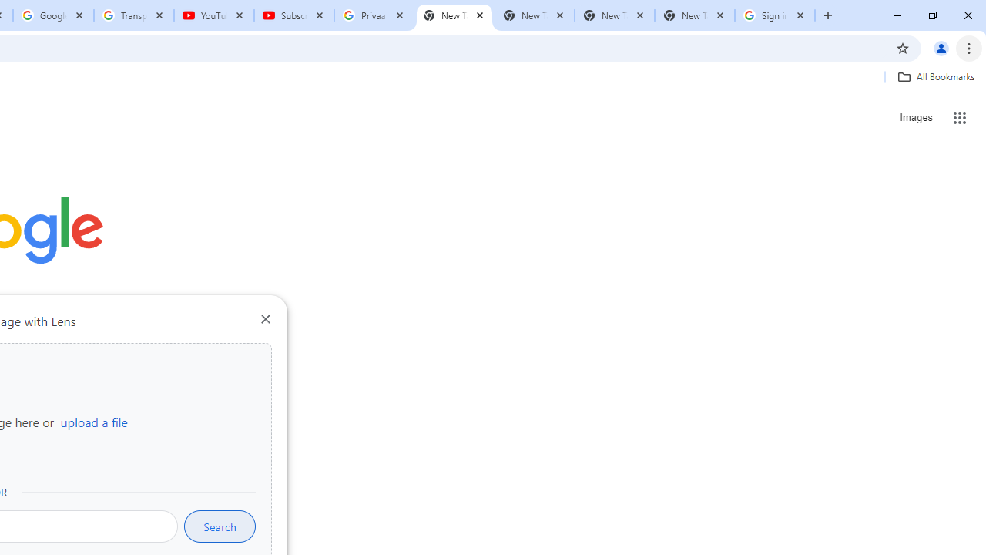 This screenshot has width=986, height=555. Describe the element at coordinates (117, 359) in the screenshot. I see `More actions for Sign in shortcut` at that location.